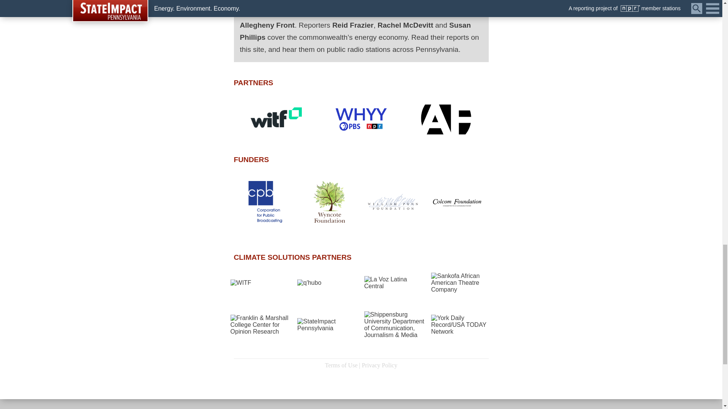 This screenshot has width=728, height=409. Describe the element at coordinates (355, 32) in the screenshot. I see `Susan Phillips` at that location.